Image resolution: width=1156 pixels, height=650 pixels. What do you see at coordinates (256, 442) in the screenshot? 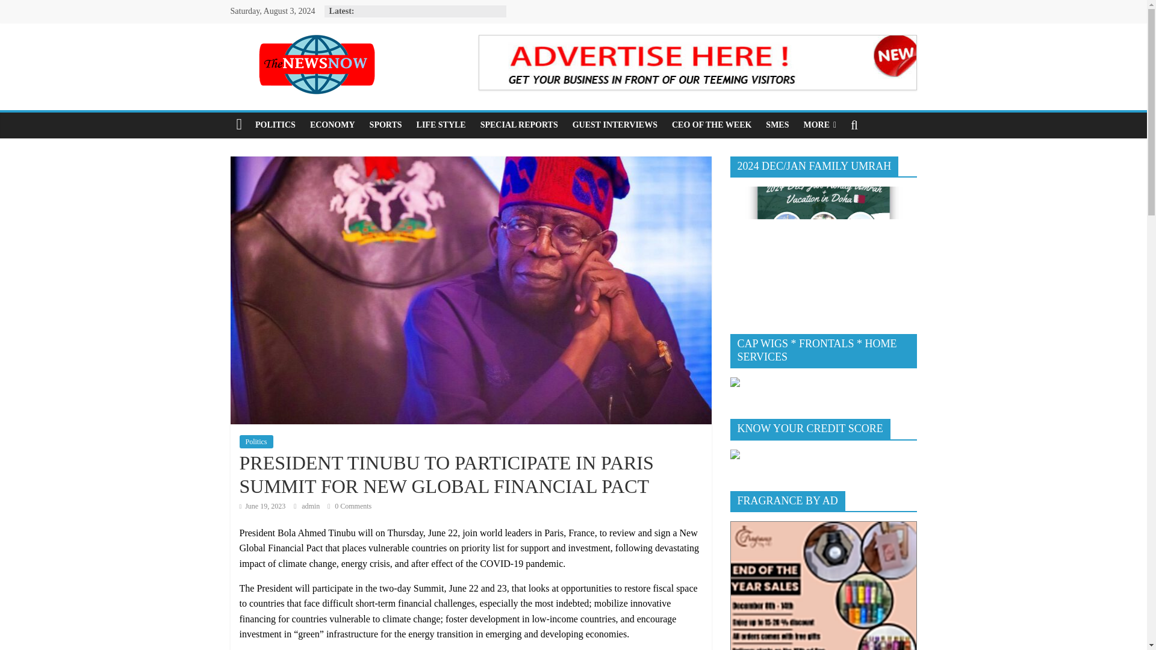
I see `Politics` at bounding box center [256, 442].